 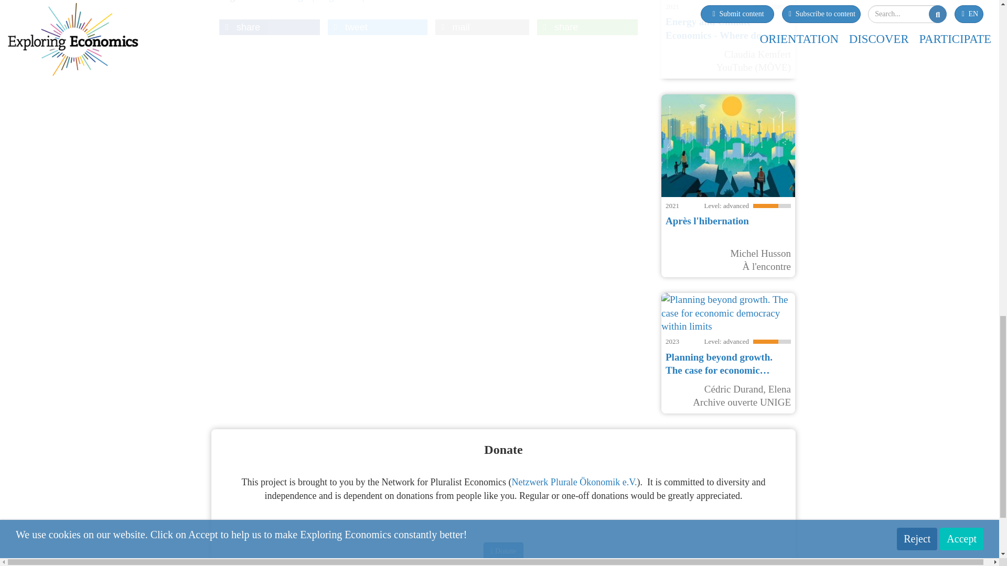 What do you see at coordinates (482, 27) in the screenshot?
I see `Send by email` at bounding box center [482, 27].